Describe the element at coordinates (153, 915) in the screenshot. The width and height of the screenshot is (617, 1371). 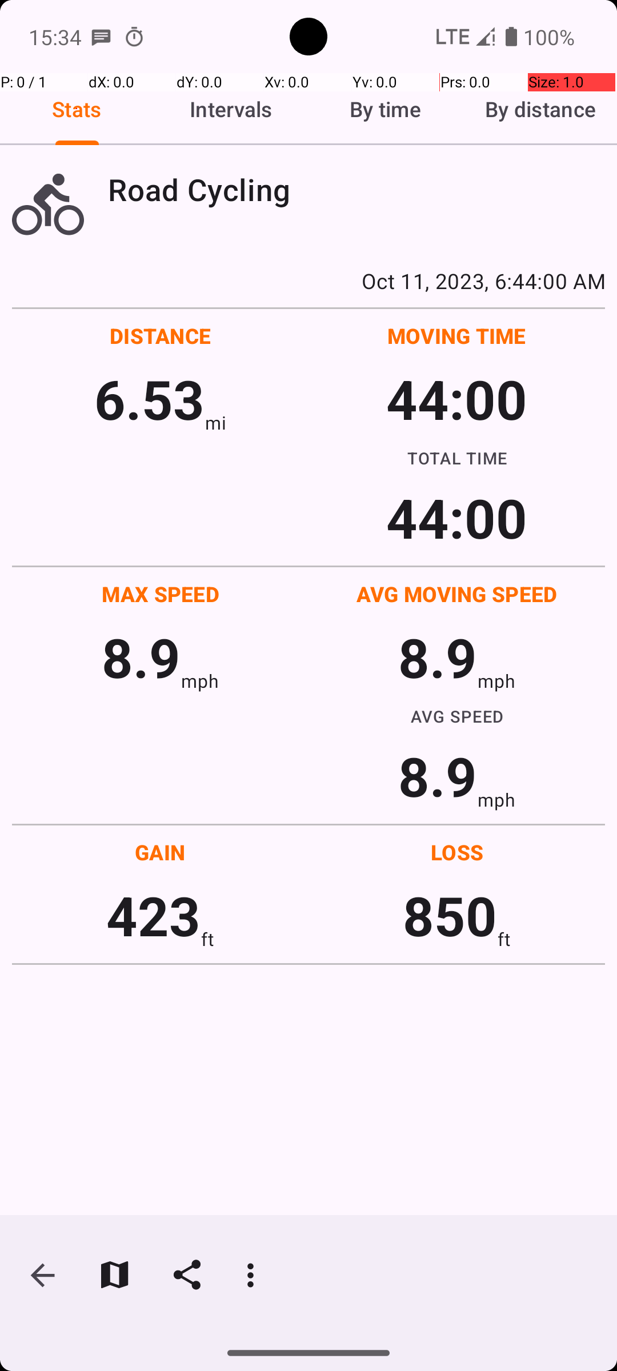
I see `423` at that location.